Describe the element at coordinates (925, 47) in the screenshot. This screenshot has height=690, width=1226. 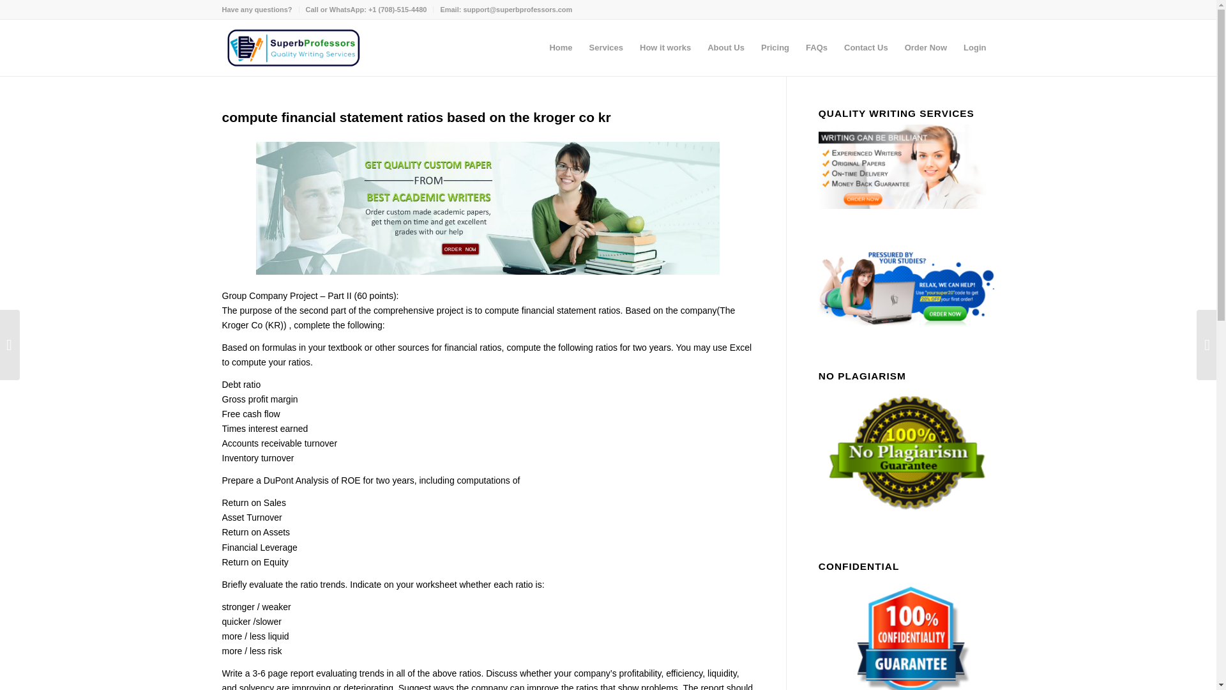
I see `Order Now` at that location.